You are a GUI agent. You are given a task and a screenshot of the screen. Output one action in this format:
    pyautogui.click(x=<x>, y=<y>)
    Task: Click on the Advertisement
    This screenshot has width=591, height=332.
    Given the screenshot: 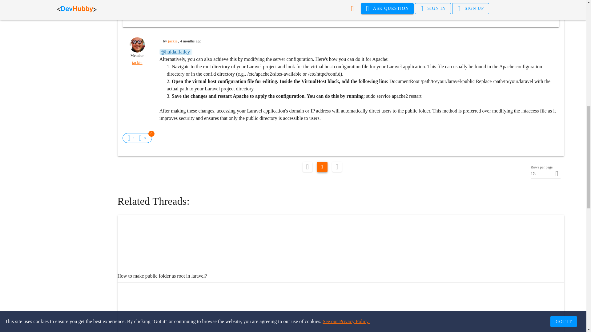 What is the action you would take?
    pyautogui.click(x=340, y=12)
    